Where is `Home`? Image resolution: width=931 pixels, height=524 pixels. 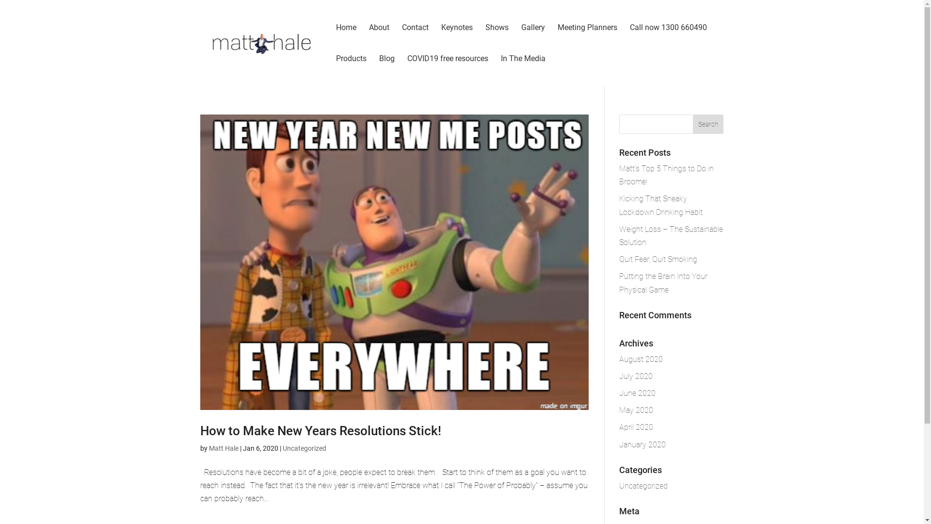 Home is located at coordinates (346, 40).